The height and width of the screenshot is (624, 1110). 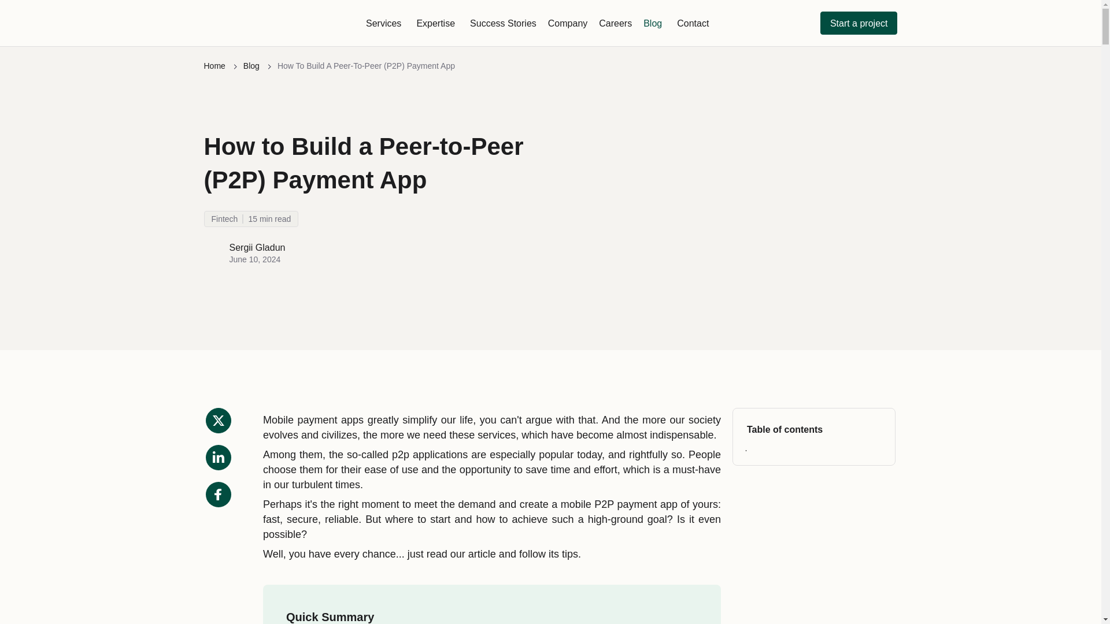 What do you see at coordinates (251, 66) in the screenshot?
I see `Blog` at bounding box center [251, 66].